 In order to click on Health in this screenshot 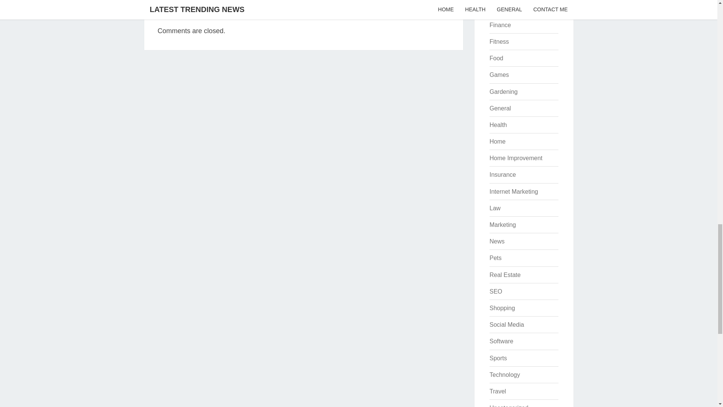, I will do `click(498, 125)`.